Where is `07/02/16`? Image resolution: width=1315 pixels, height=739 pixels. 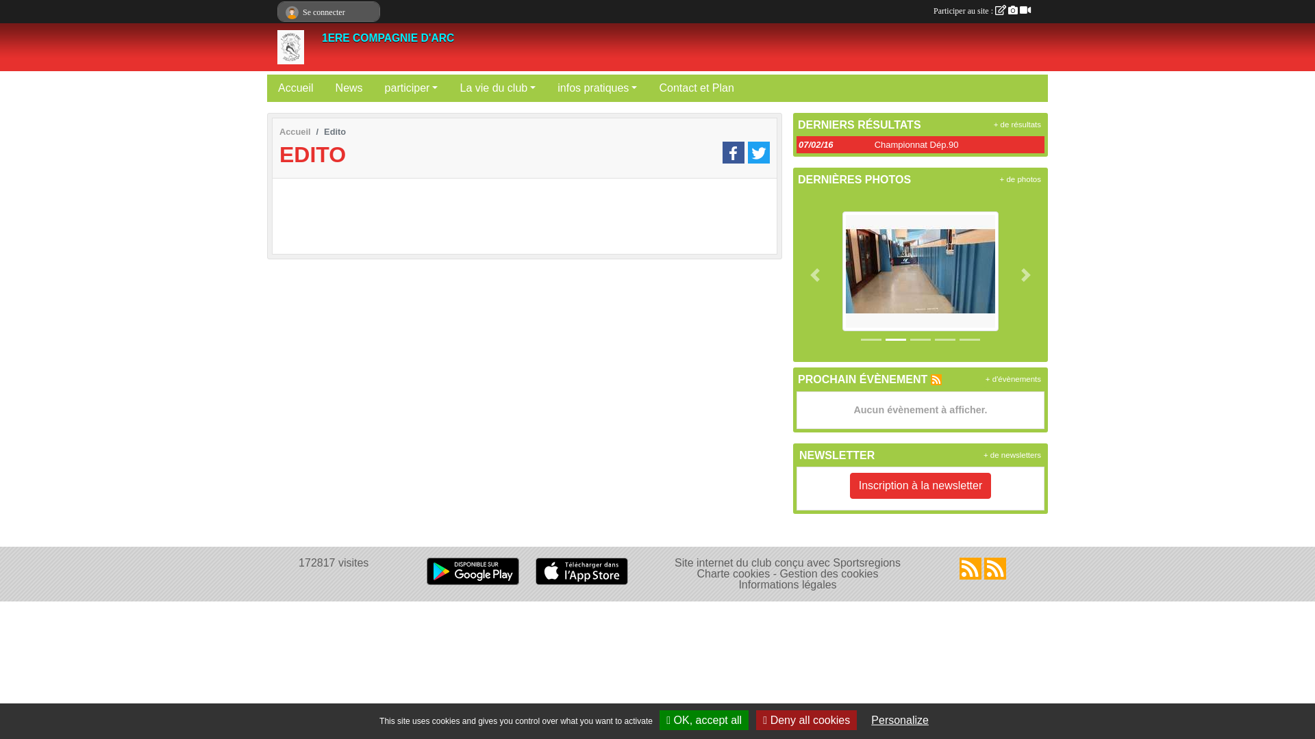 07/02/16 is located at coordinates (816, 145).